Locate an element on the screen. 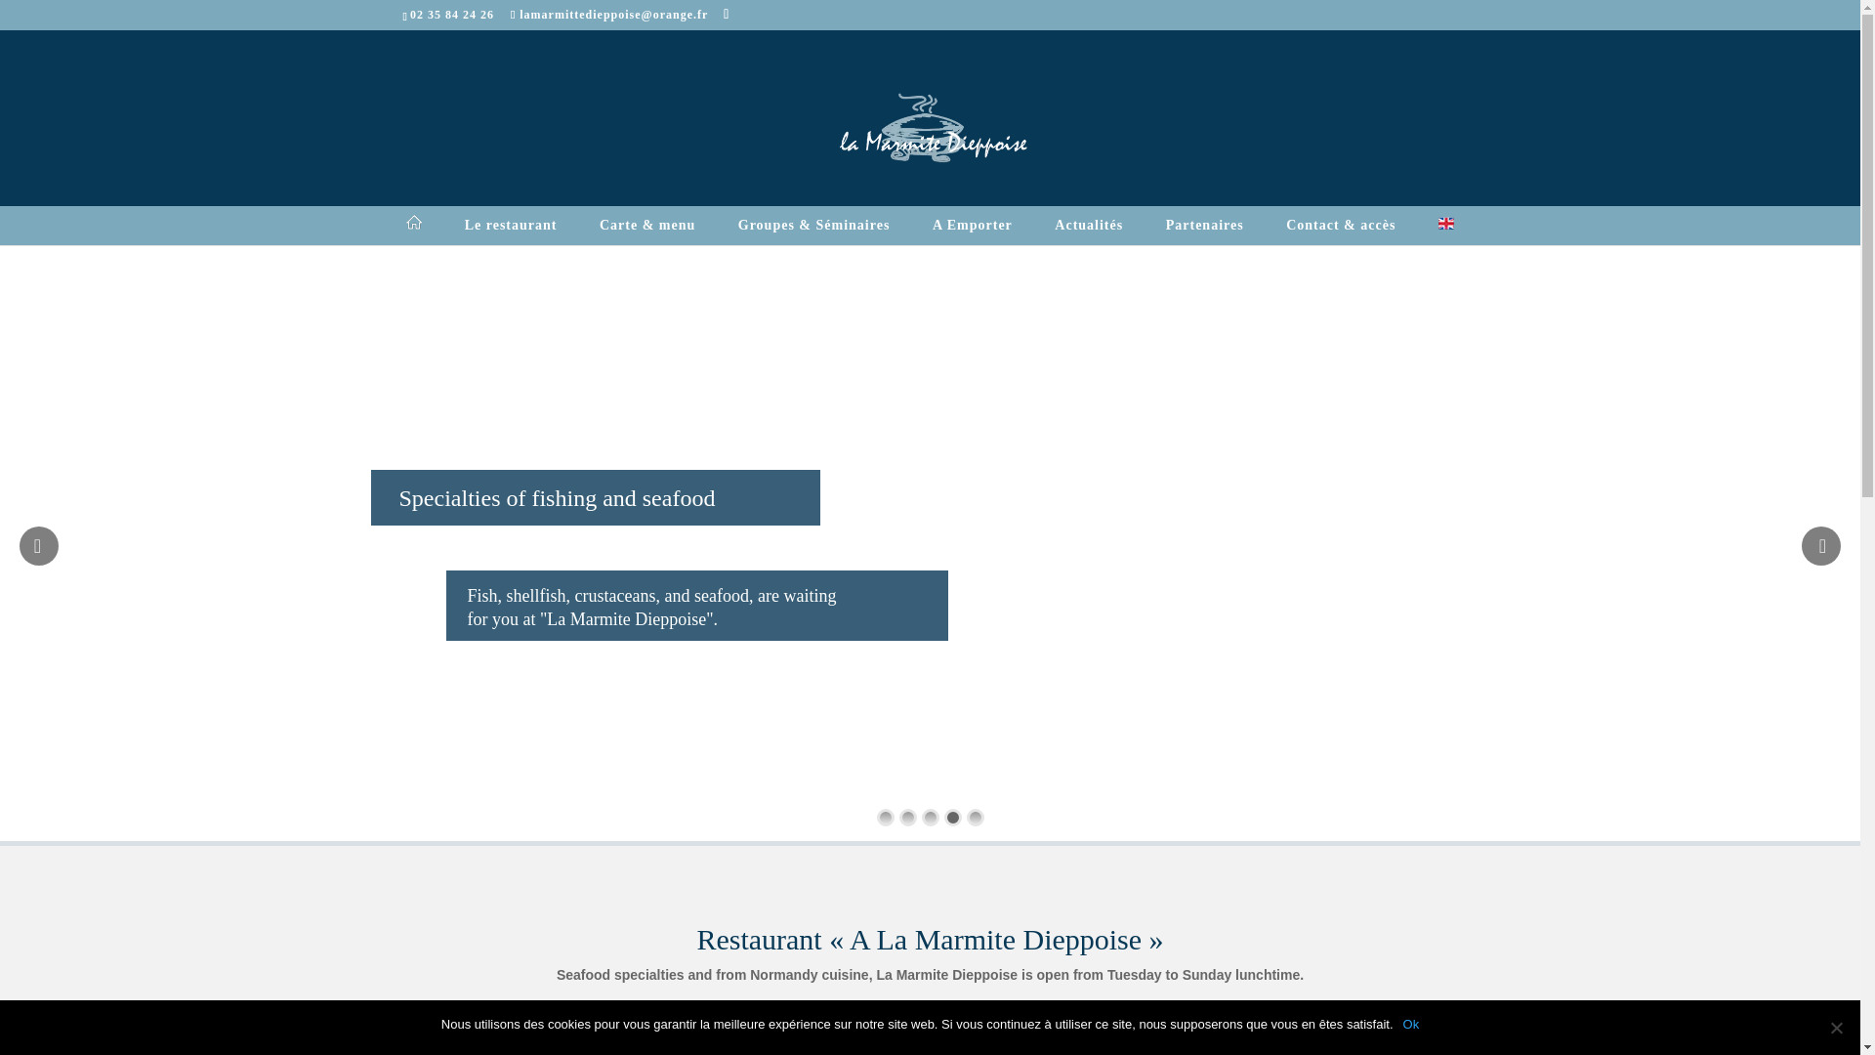 Image resolution: width=1875 pixels, height=1055 pixels. Le restaurant is located at coordinates (511, 238).